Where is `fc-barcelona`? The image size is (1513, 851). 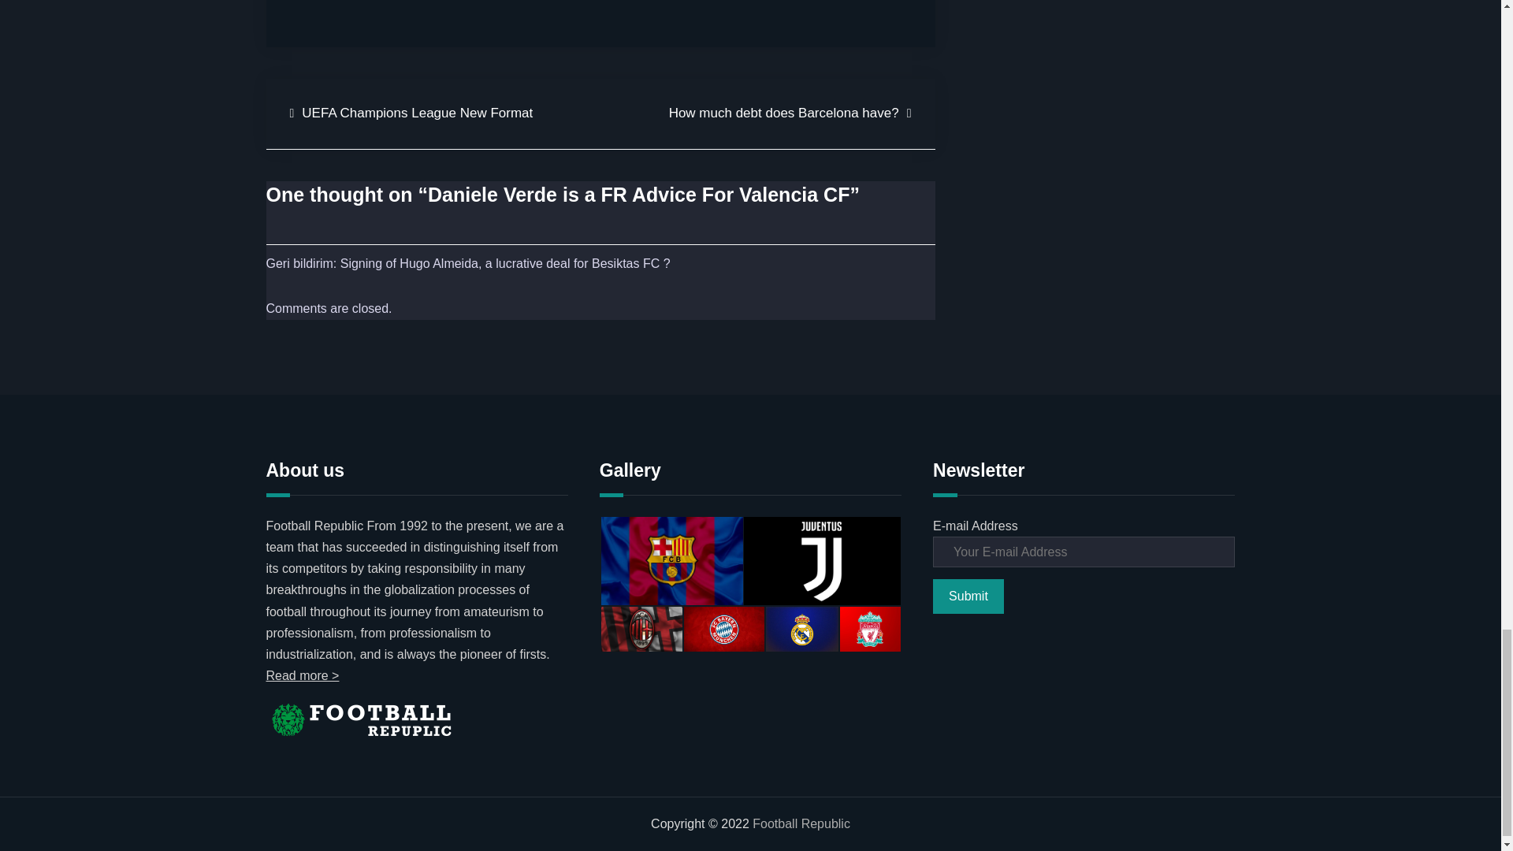
fc-barcelona is located at coordinates (671, 560).